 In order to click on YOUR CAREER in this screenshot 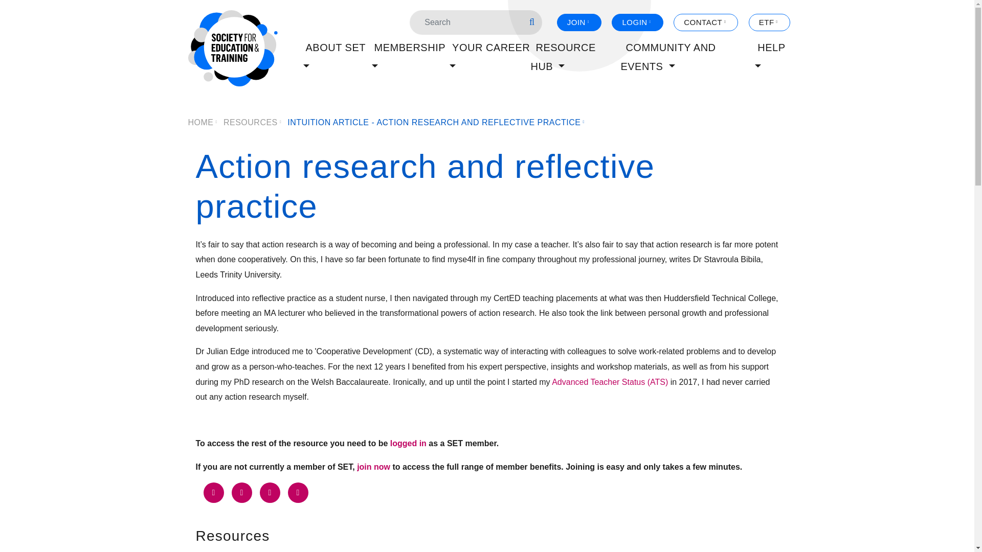, I will do `click(488, 56)`.